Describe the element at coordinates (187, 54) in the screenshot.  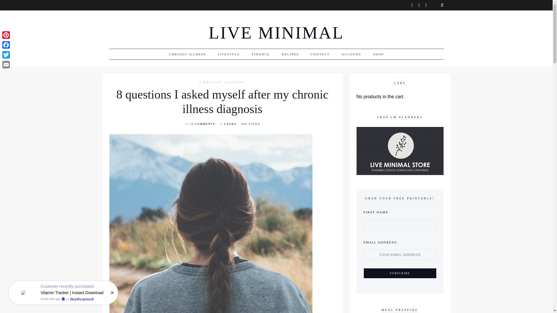
I see `CHRONIC ILLNESS` at that location.